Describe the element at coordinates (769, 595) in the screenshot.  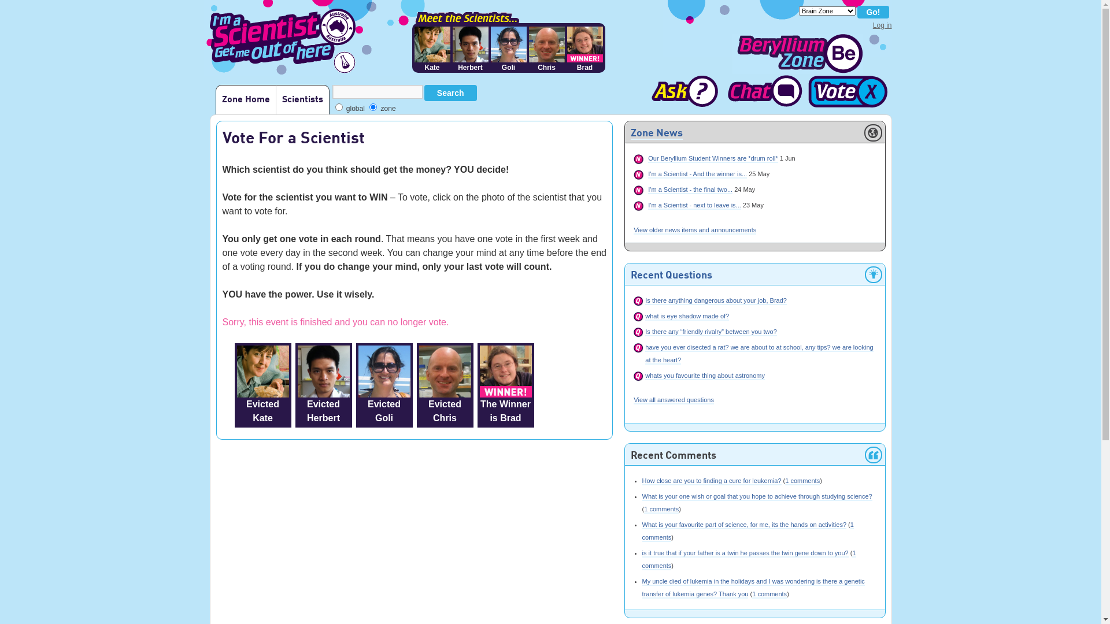
I see `1 comments` at that location.